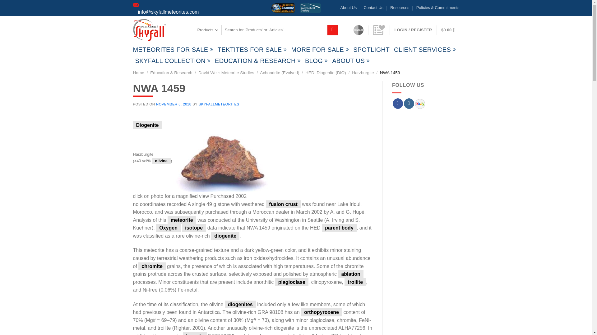 This screenshot has height=335, width=597. I want to click on METEORITES FOR SALE, so click(173, 50).